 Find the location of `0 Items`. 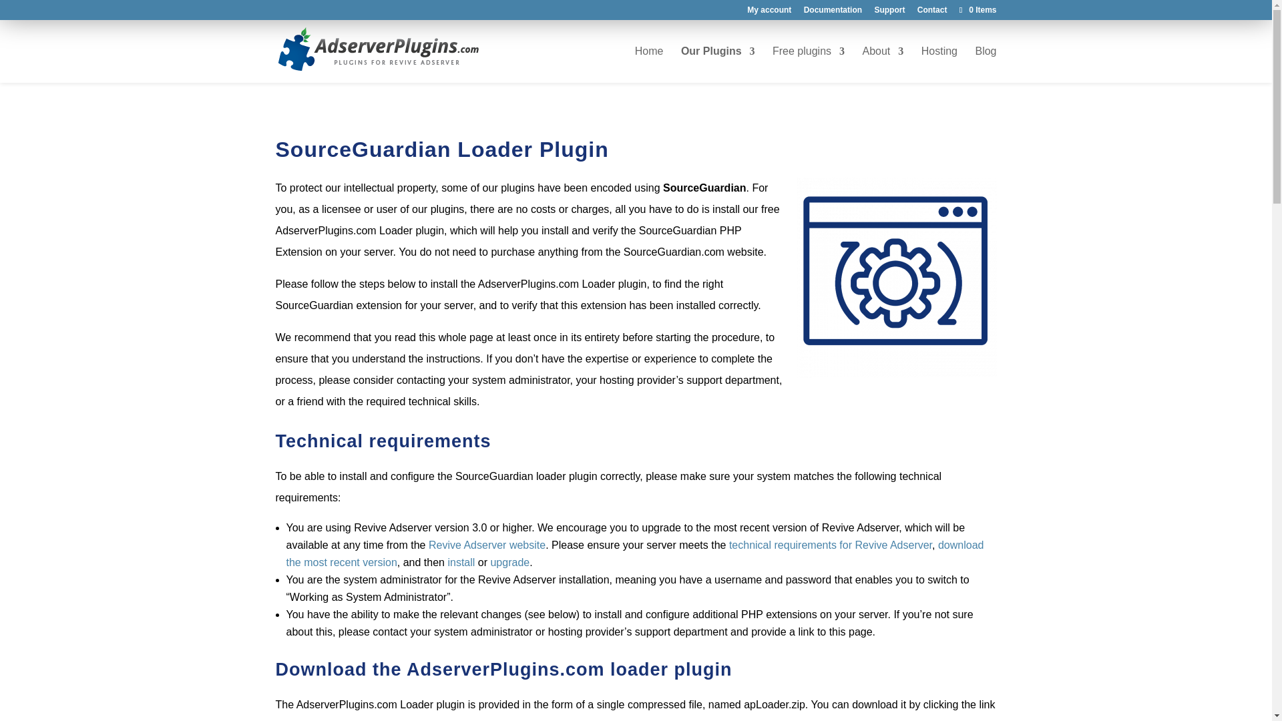

0 Items is located at coordinates (976, 9).